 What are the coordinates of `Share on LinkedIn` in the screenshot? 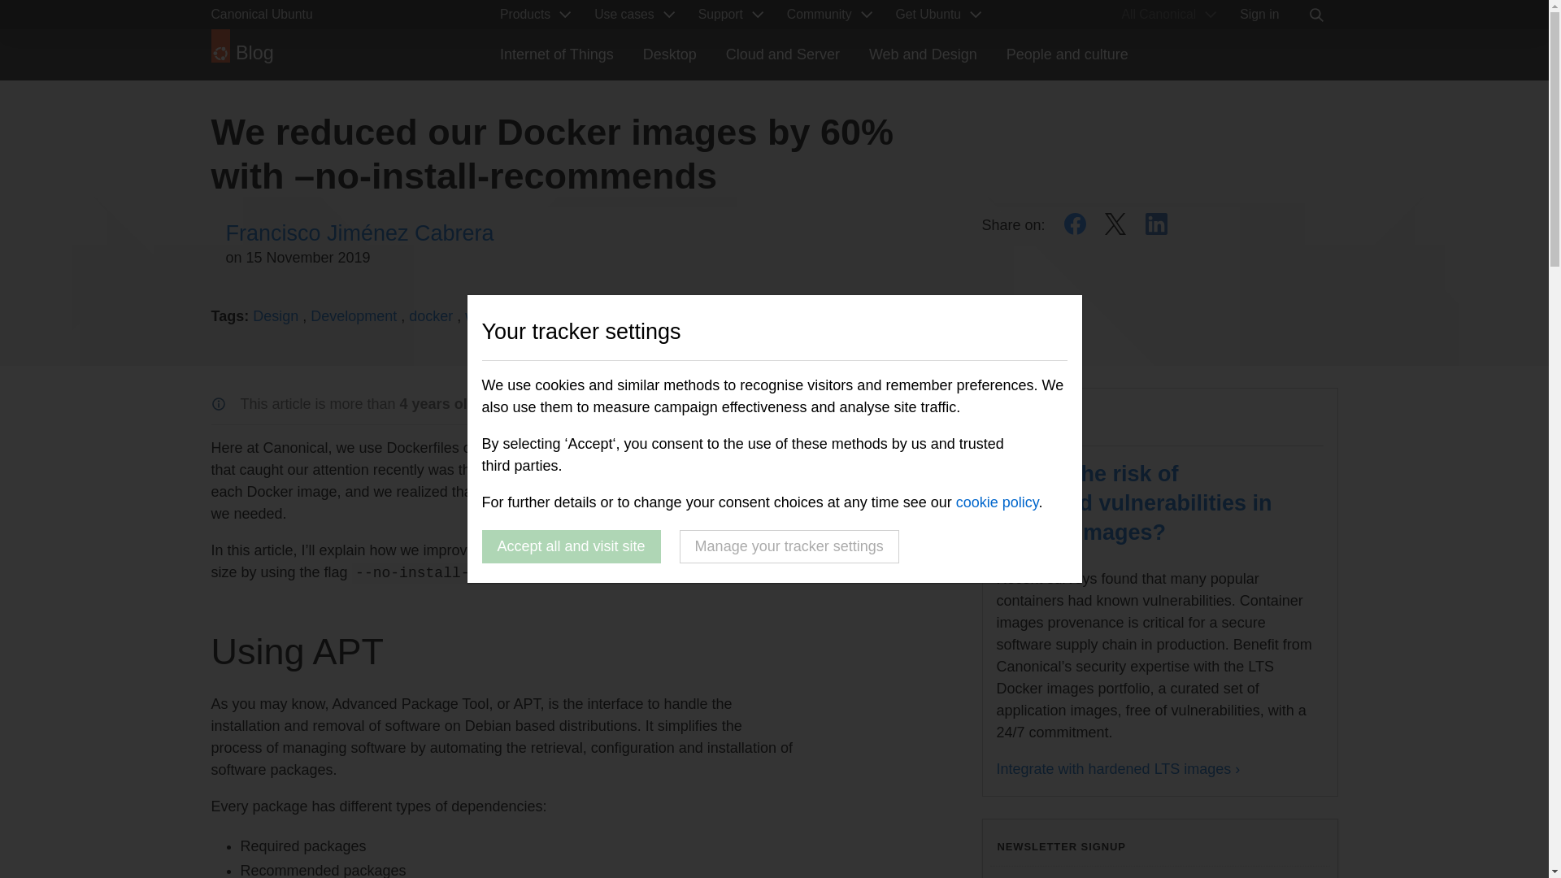 It's located at (1156, 224).